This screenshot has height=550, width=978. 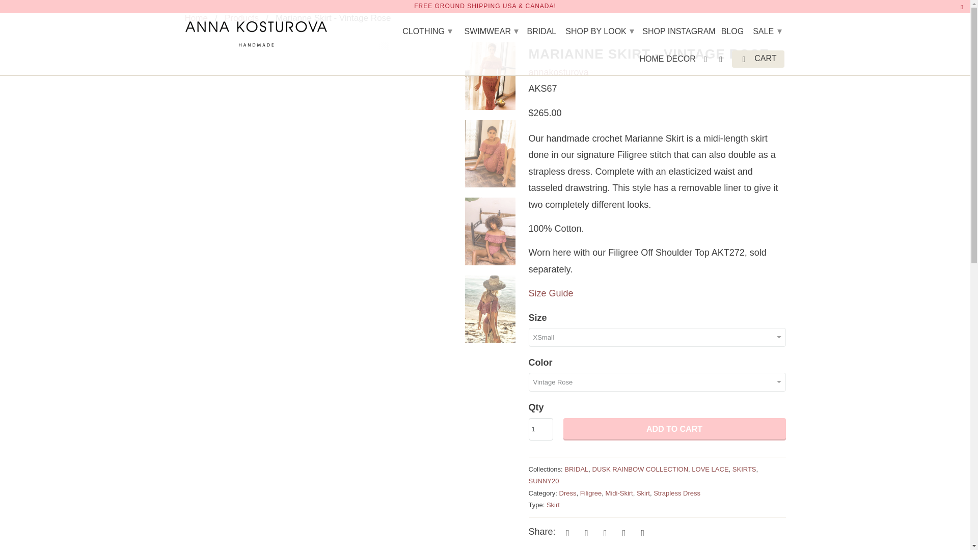 What do you see at coordinates (241, 18) in the screenshot?
I see `Products` at bounding box center [241, 18].